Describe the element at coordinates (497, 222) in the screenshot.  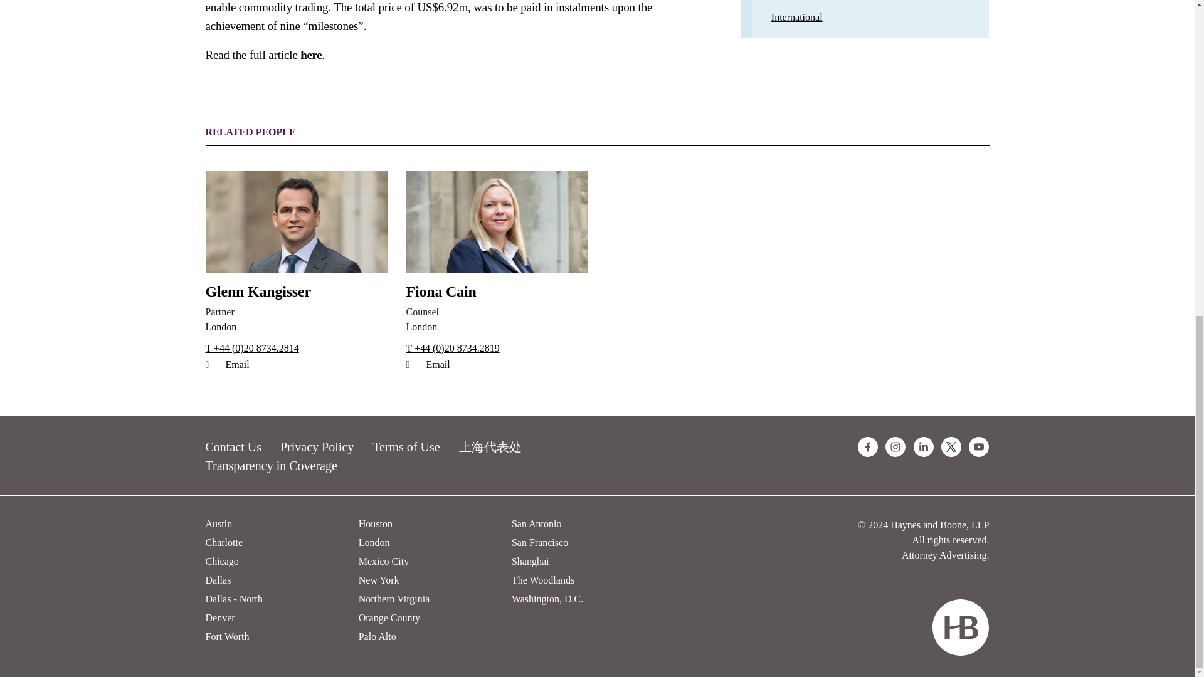
I see `people head shot` at that location.